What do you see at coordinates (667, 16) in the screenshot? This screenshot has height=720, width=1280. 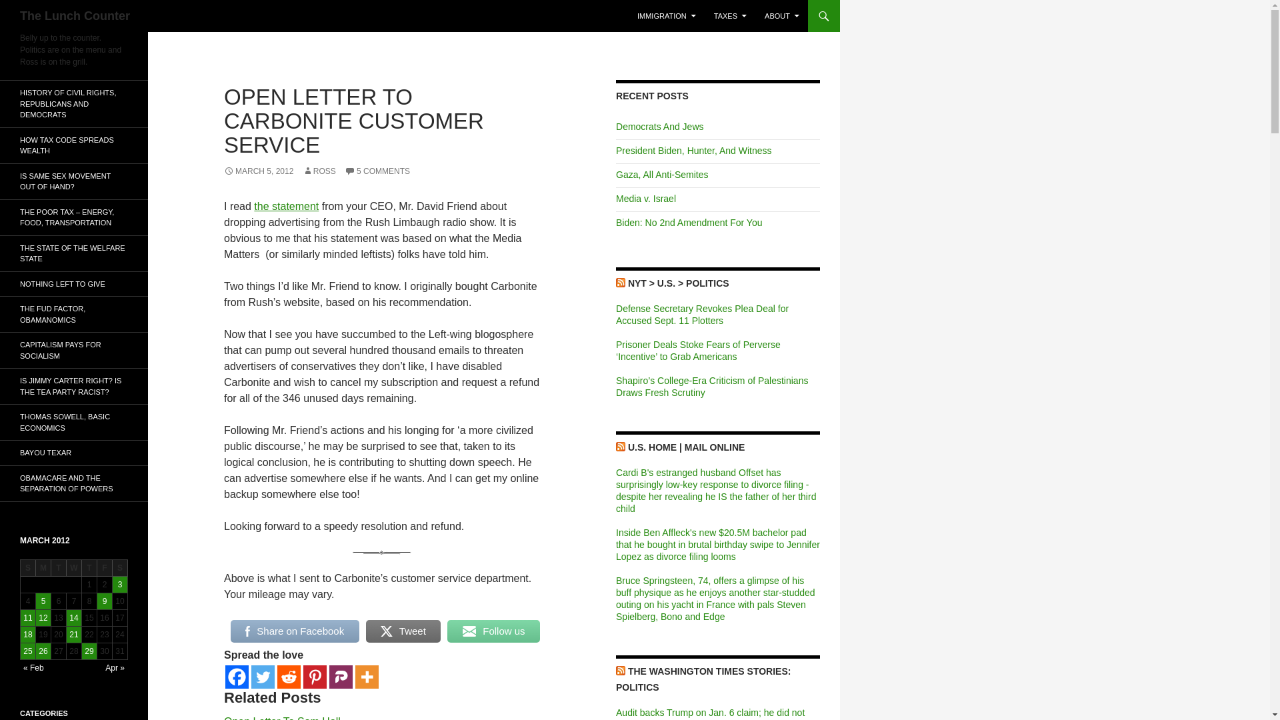 I see `IMMIGRATION` at bounding box center [667, 16].